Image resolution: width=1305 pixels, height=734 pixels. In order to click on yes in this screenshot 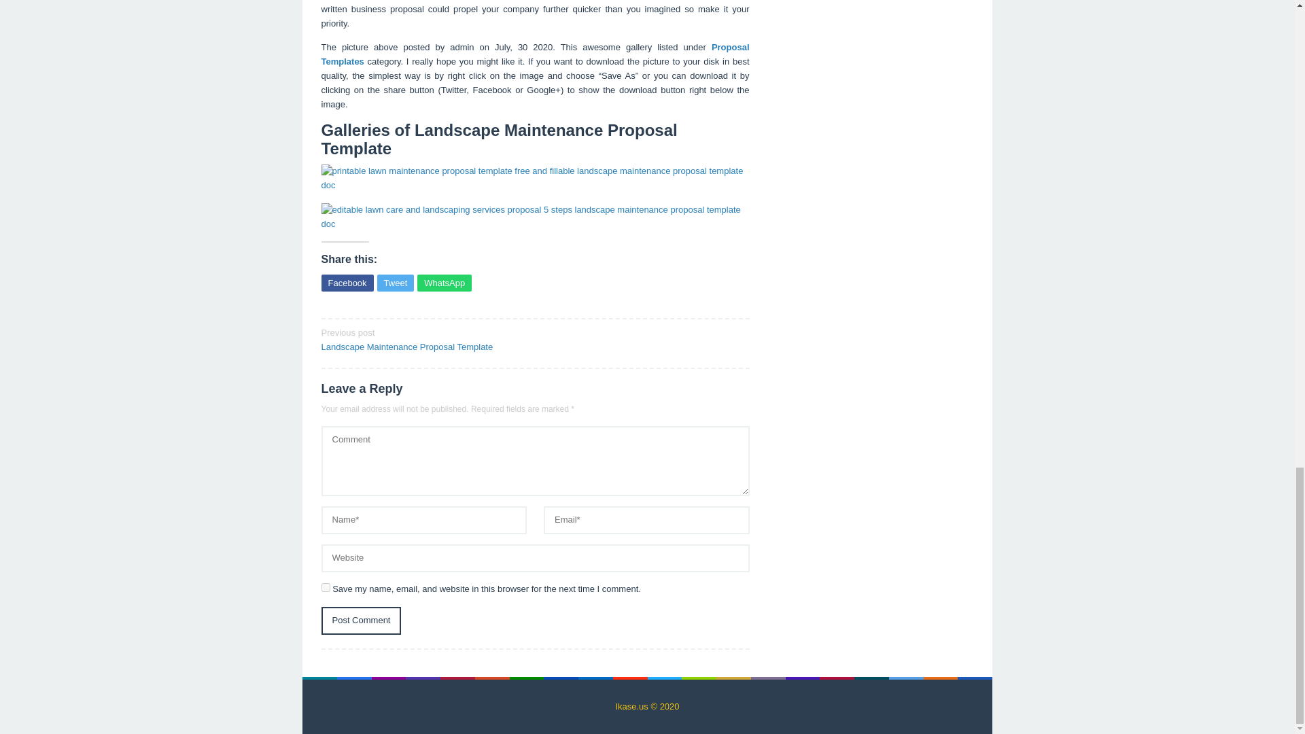, I will do `click(360, 621)`.